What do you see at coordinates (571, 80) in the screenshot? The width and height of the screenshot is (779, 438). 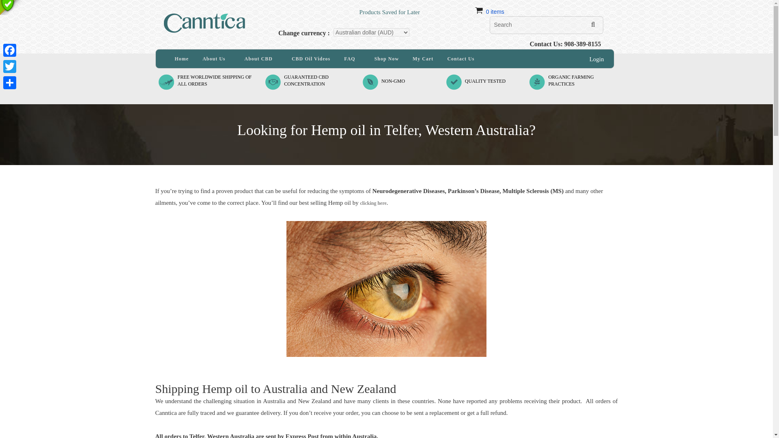 I see `Products Saved for Later` at bounding box center [571, 80].